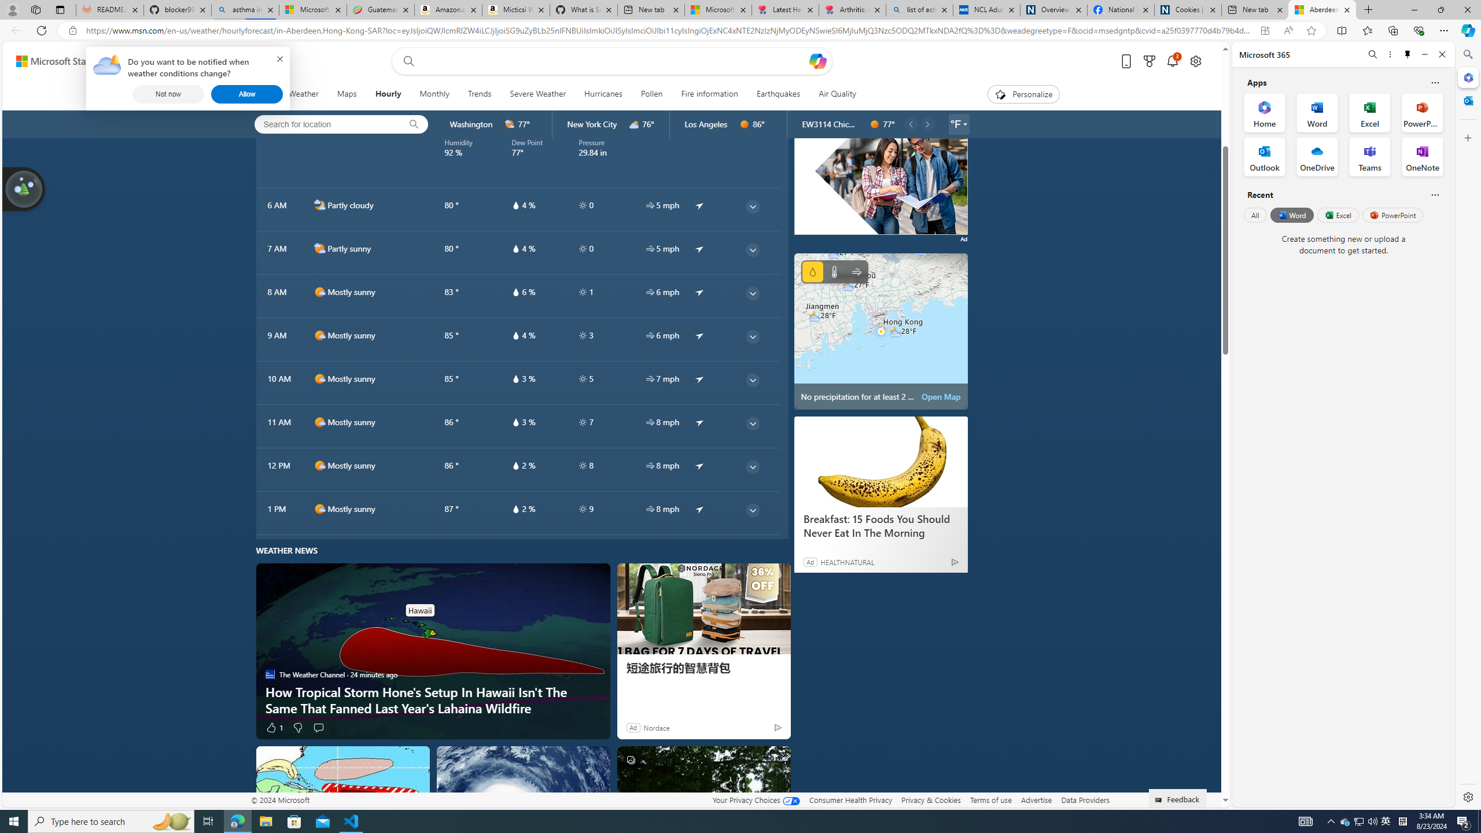 The height and width of the screenshot is (833, 1481). Describe the element at coordinates (875, 124) in the screenshot. I see `d0000` at that location.